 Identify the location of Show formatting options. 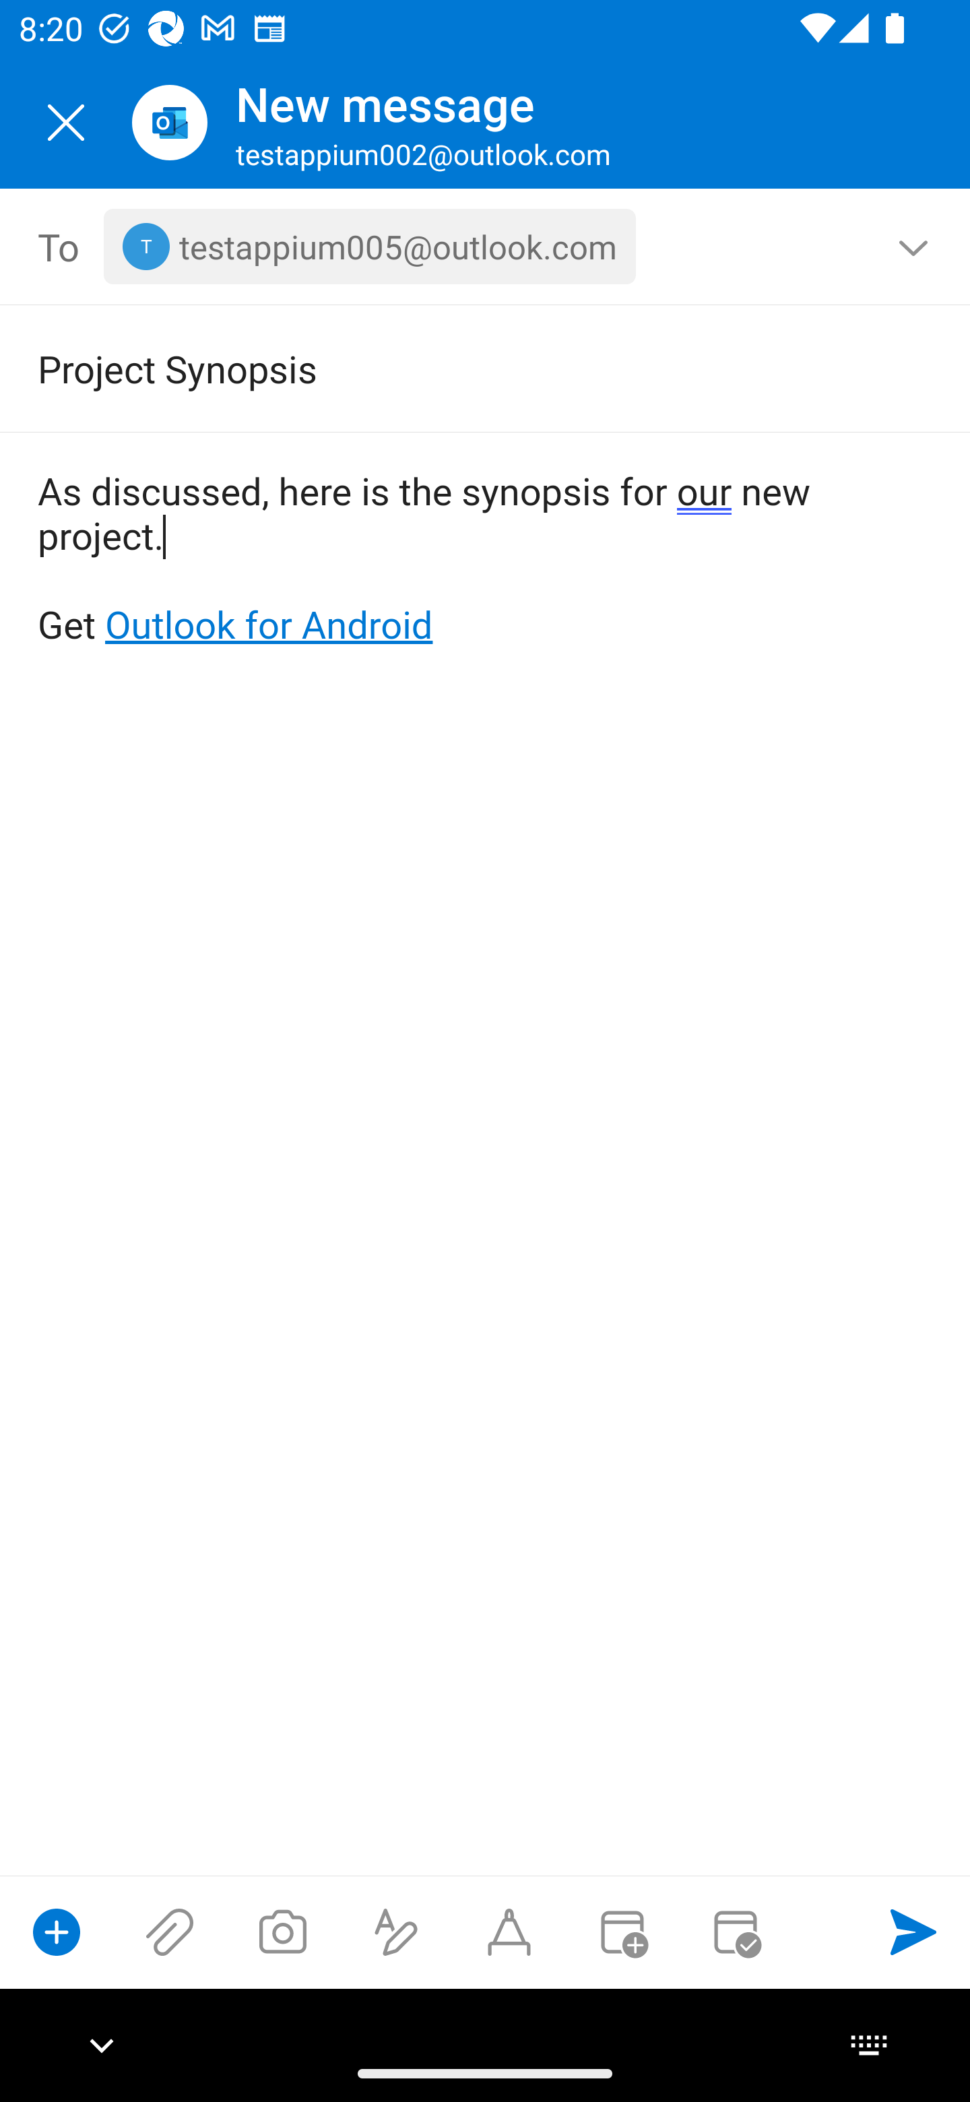
(396, 1932).